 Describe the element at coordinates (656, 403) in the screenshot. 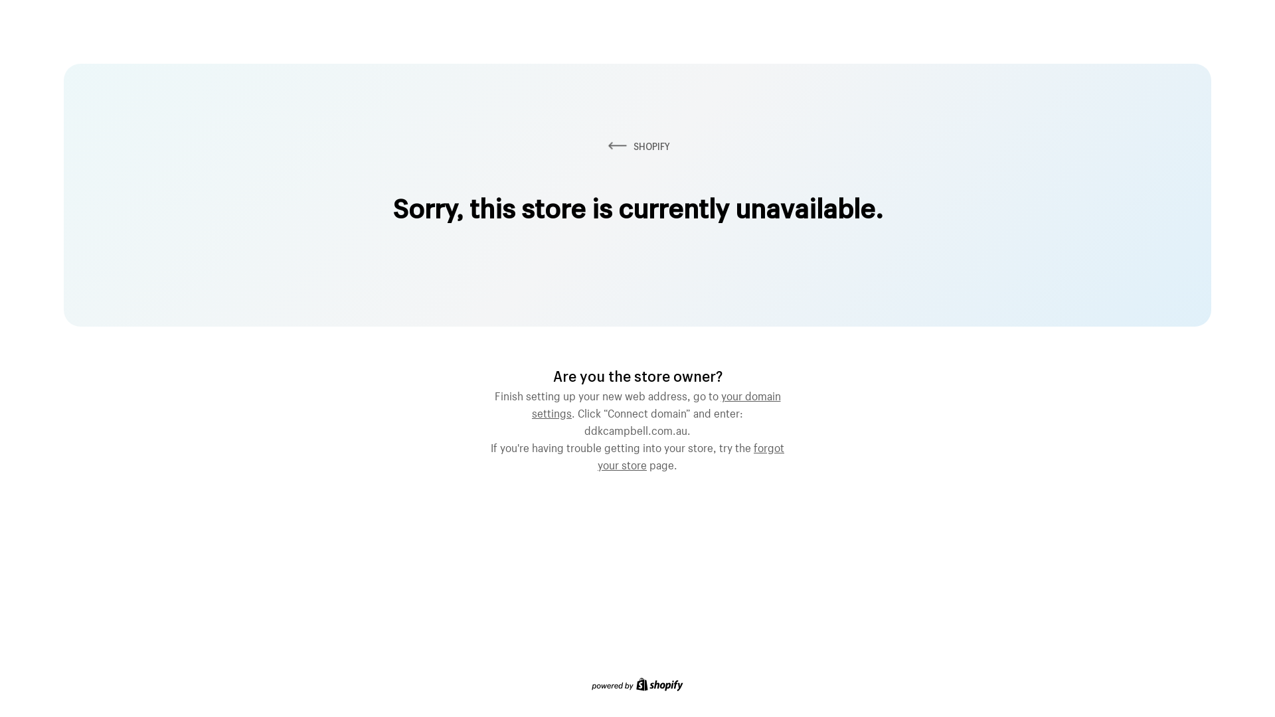

I see `your domain settings` at that location.